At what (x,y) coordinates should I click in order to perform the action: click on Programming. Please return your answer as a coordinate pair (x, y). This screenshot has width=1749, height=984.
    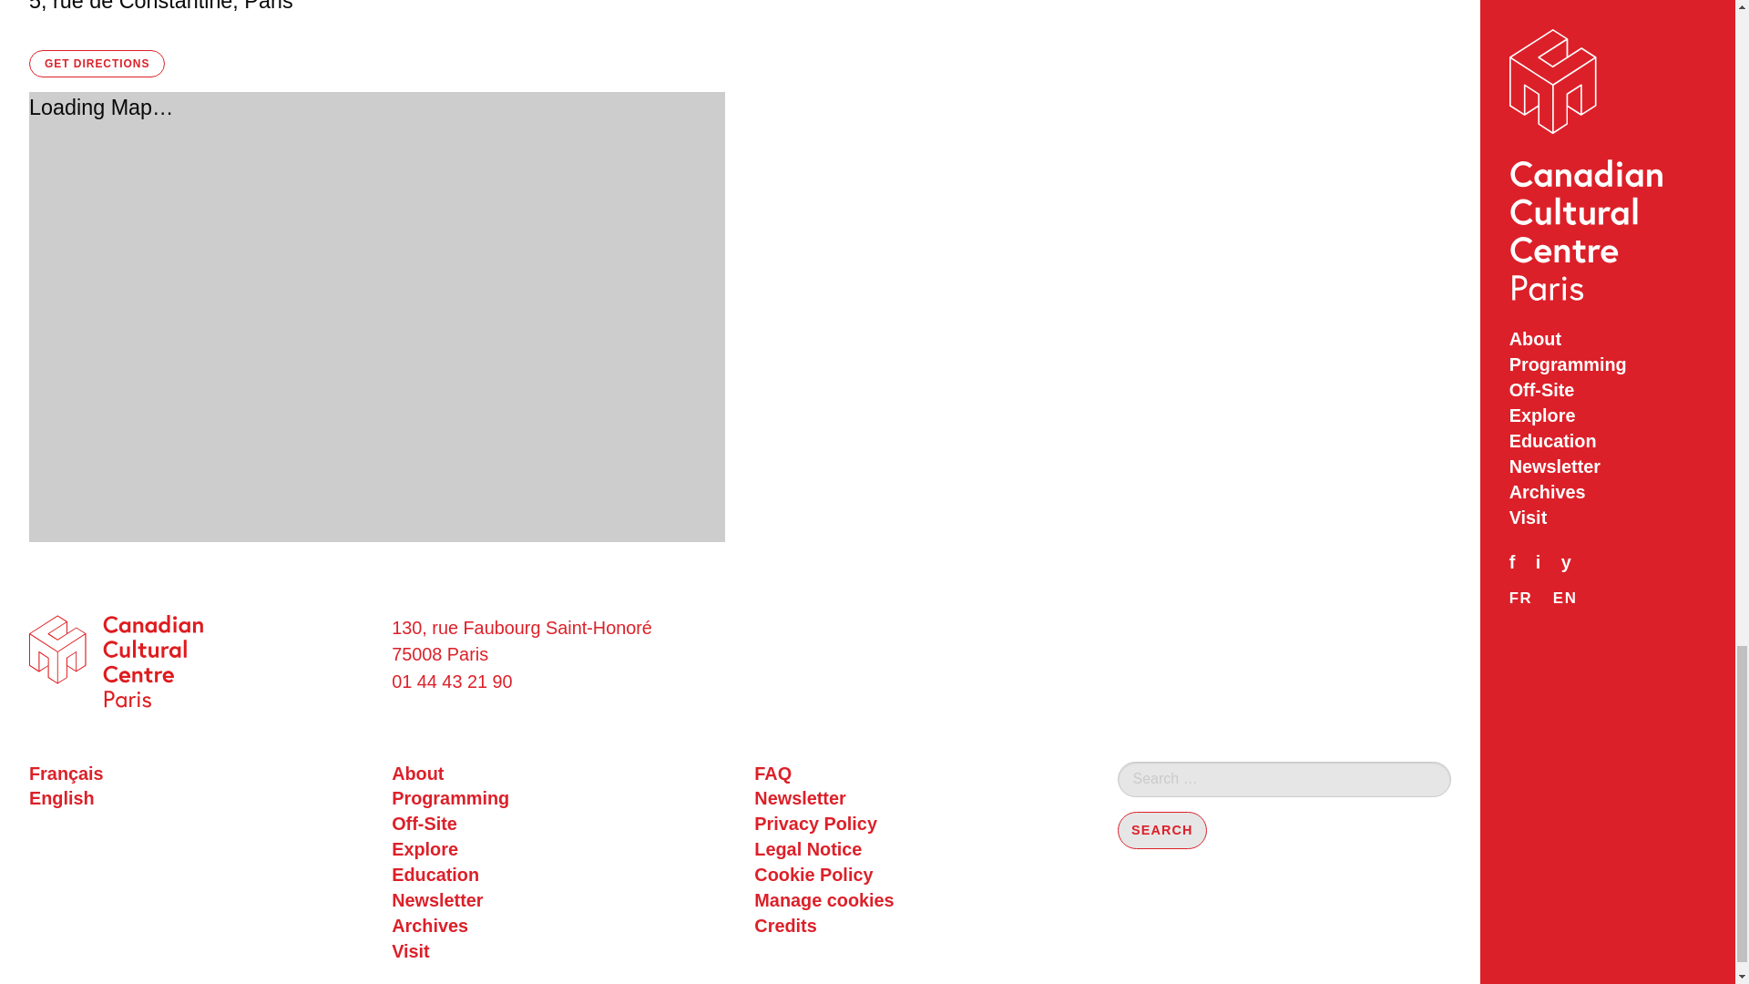
    Looking at the image, I should click on (558, 798).